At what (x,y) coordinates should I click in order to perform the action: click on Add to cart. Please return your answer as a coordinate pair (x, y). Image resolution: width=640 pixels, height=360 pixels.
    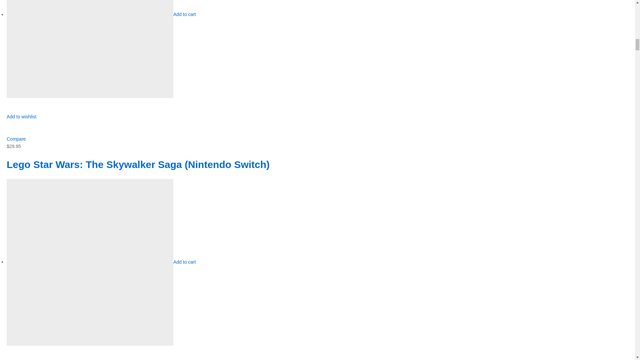
    Looking at the image, I should click on (185, 14).